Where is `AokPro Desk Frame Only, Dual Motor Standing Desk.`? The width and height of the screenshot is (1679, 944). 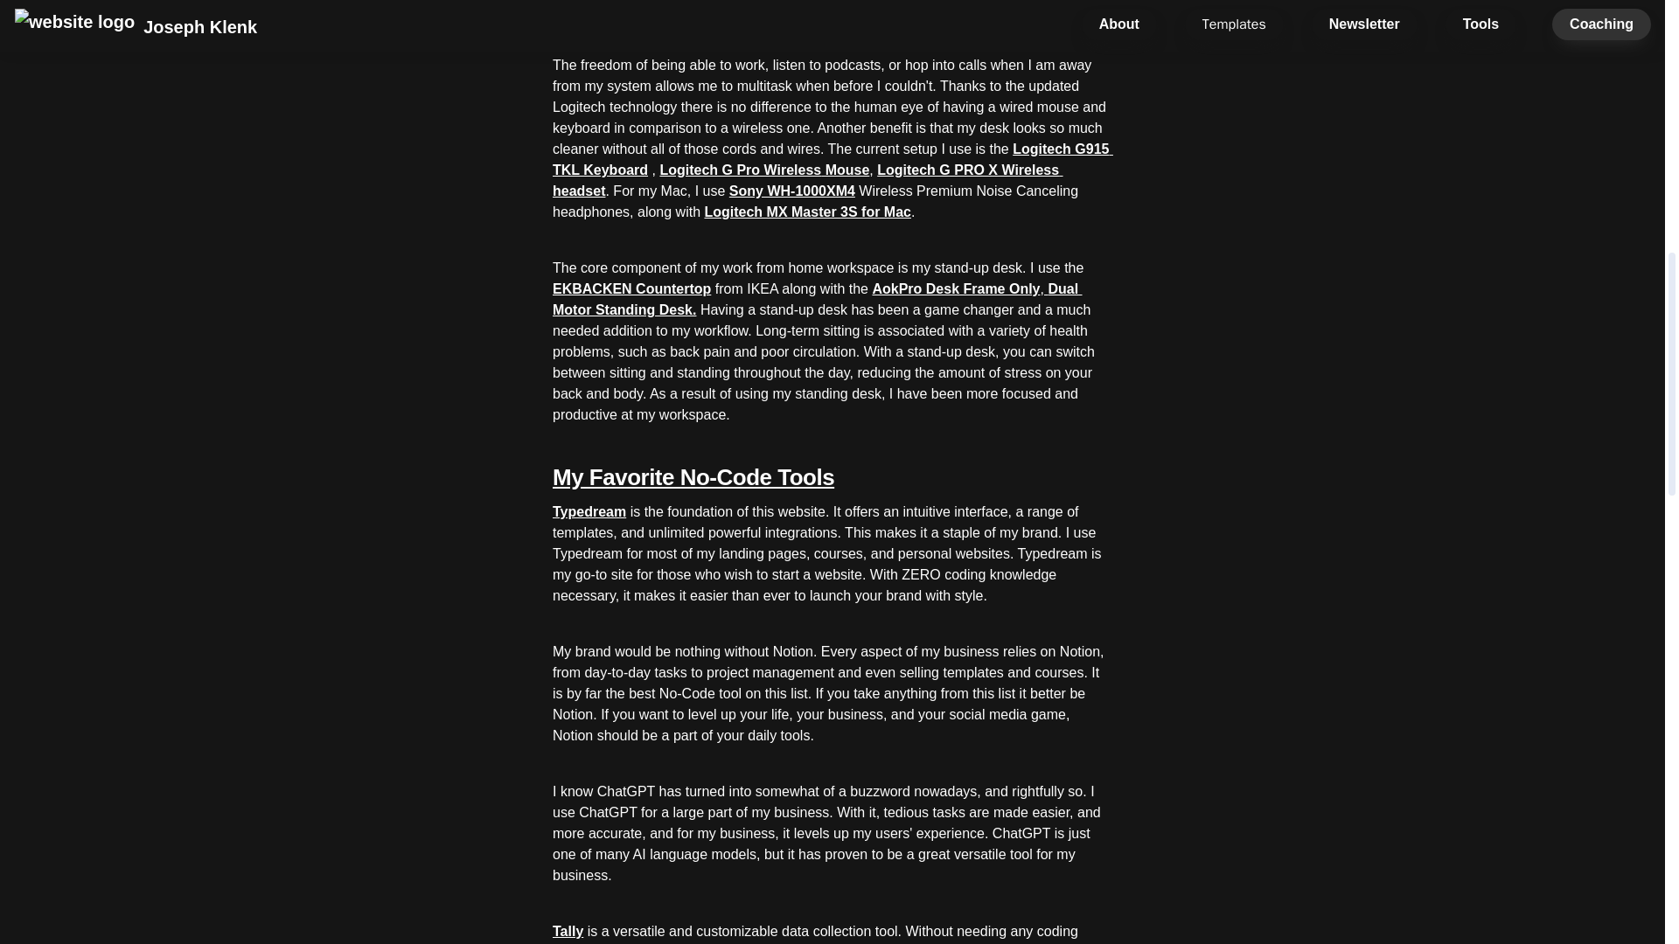 AokPro Desk Frame Only, Dual Motor Standing Desk. is located at coordinates (817, 299).